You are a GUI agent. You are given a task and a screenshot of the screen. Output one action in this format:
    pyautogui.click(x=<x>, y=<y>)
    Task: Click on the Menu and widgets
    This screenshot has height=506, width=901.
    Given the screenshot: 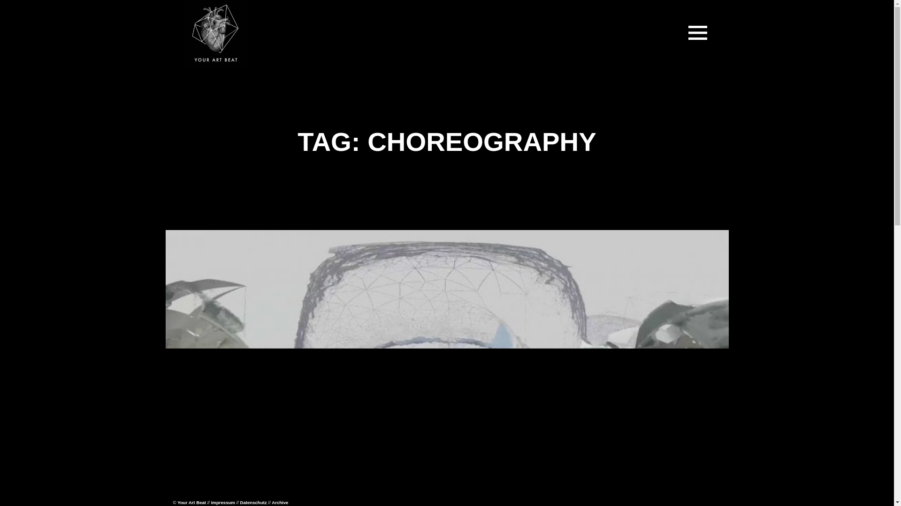 What is the action you would take?
    pyautogui.click(x=697, y=32)
    